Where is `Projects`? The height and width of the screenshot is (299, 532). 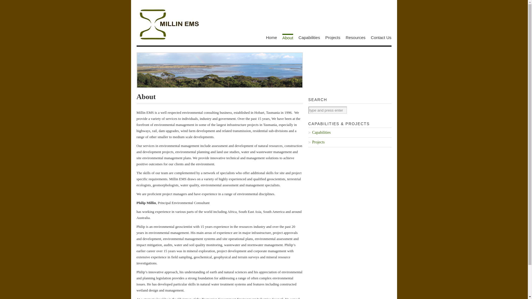
Projects is located at coordinates (350, 142).